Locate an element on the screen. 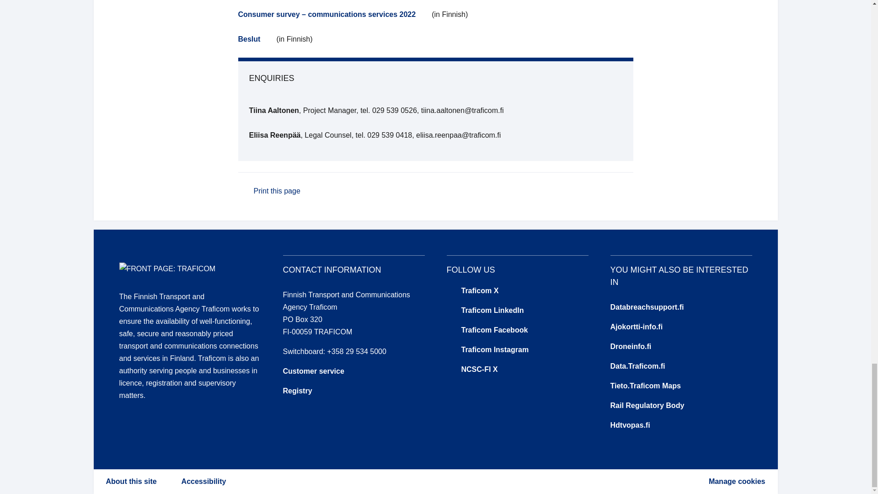 The image size is (878, 494). Traficom X is located at coordinates (517, 291).